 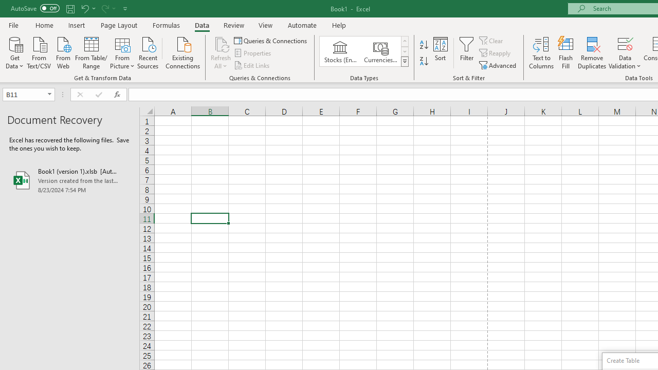 I want to click on Class: NetUIImage, so click(x=405, y=61).